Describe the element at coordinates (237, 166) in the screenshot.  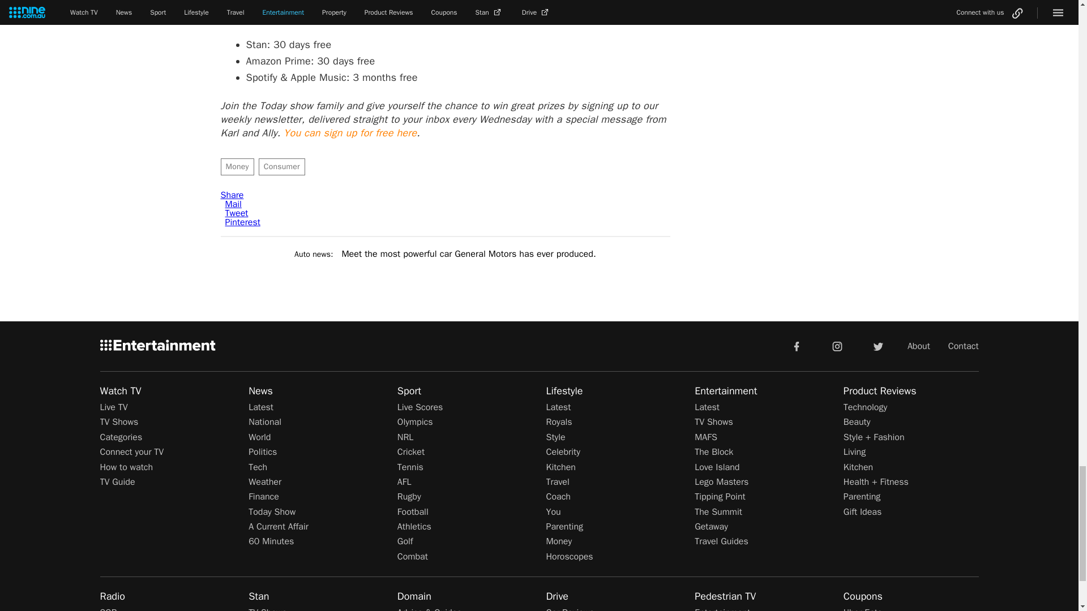
I see `Money` at that location.